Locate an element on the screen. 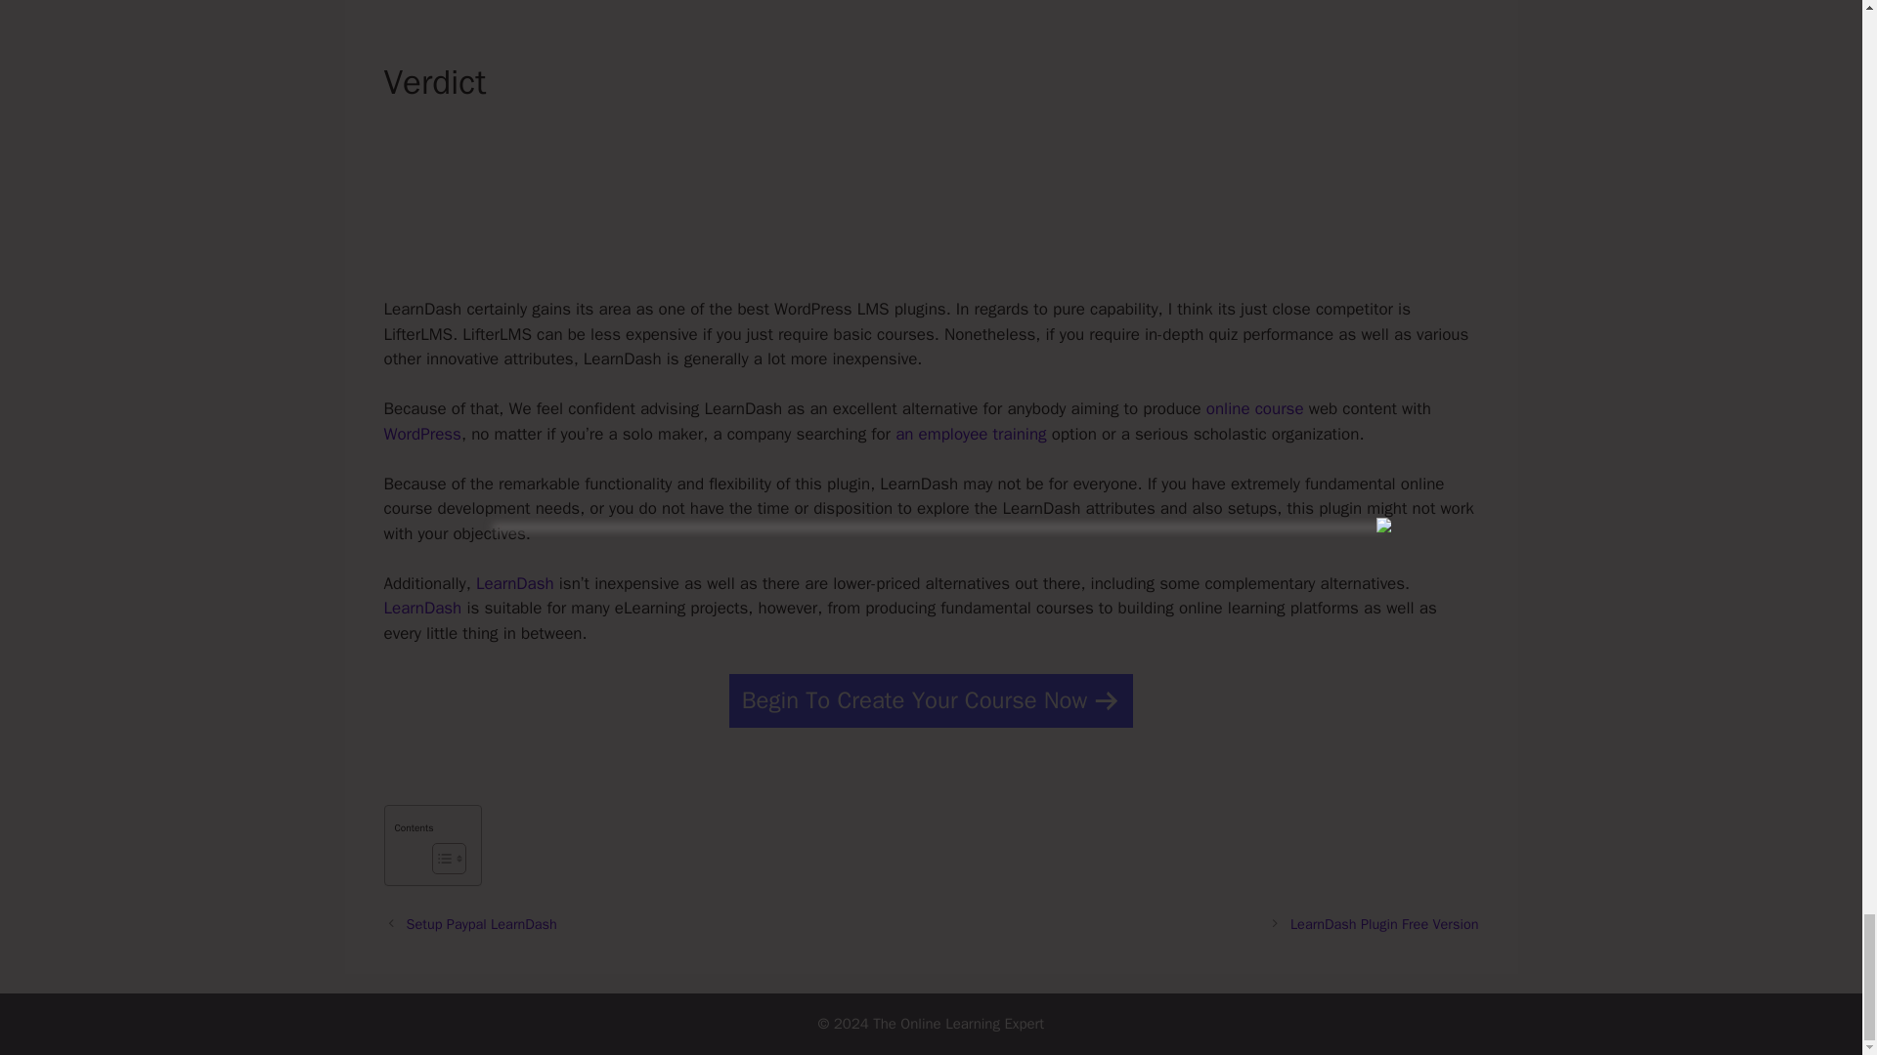 The height and width of the screenshot is (1055, 1877). an employee training is located at coordinates (970, 434).